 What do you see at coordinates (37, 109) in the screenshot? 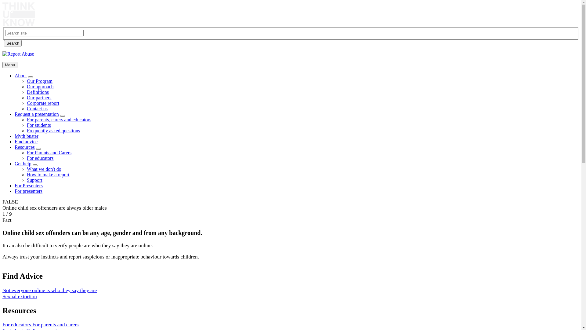
I see `Contact us` at bounding box center [37, 109].